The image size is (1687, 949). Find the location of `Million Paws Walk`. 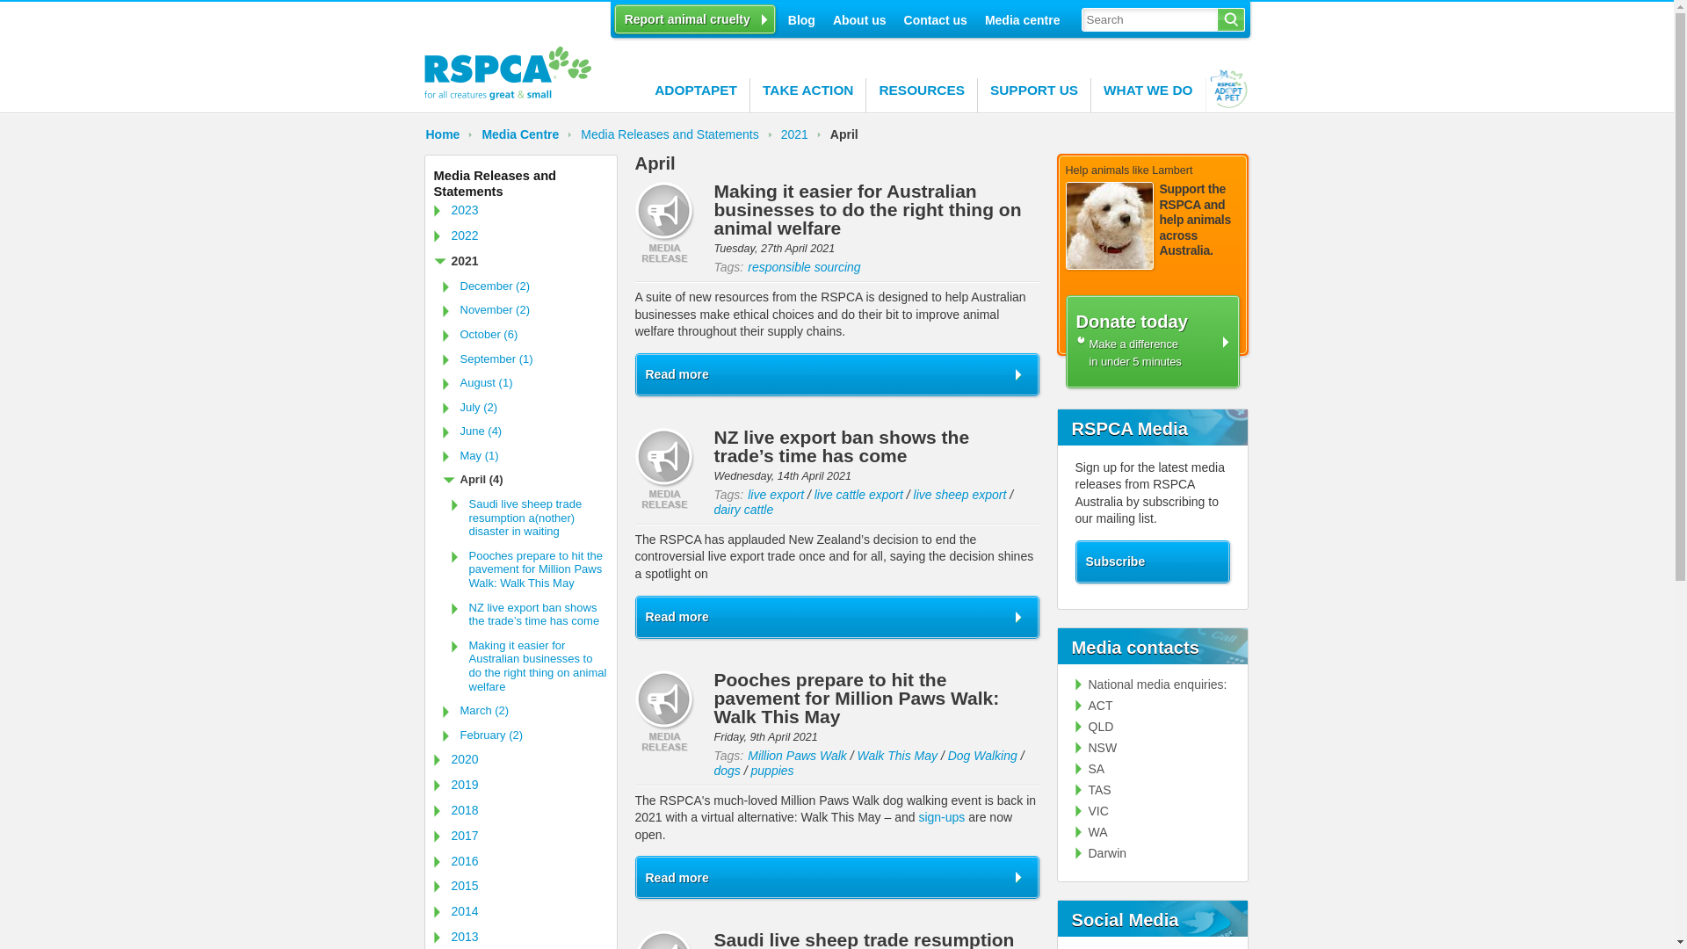

Million Paws Walk is located at coordinates (798, 756).